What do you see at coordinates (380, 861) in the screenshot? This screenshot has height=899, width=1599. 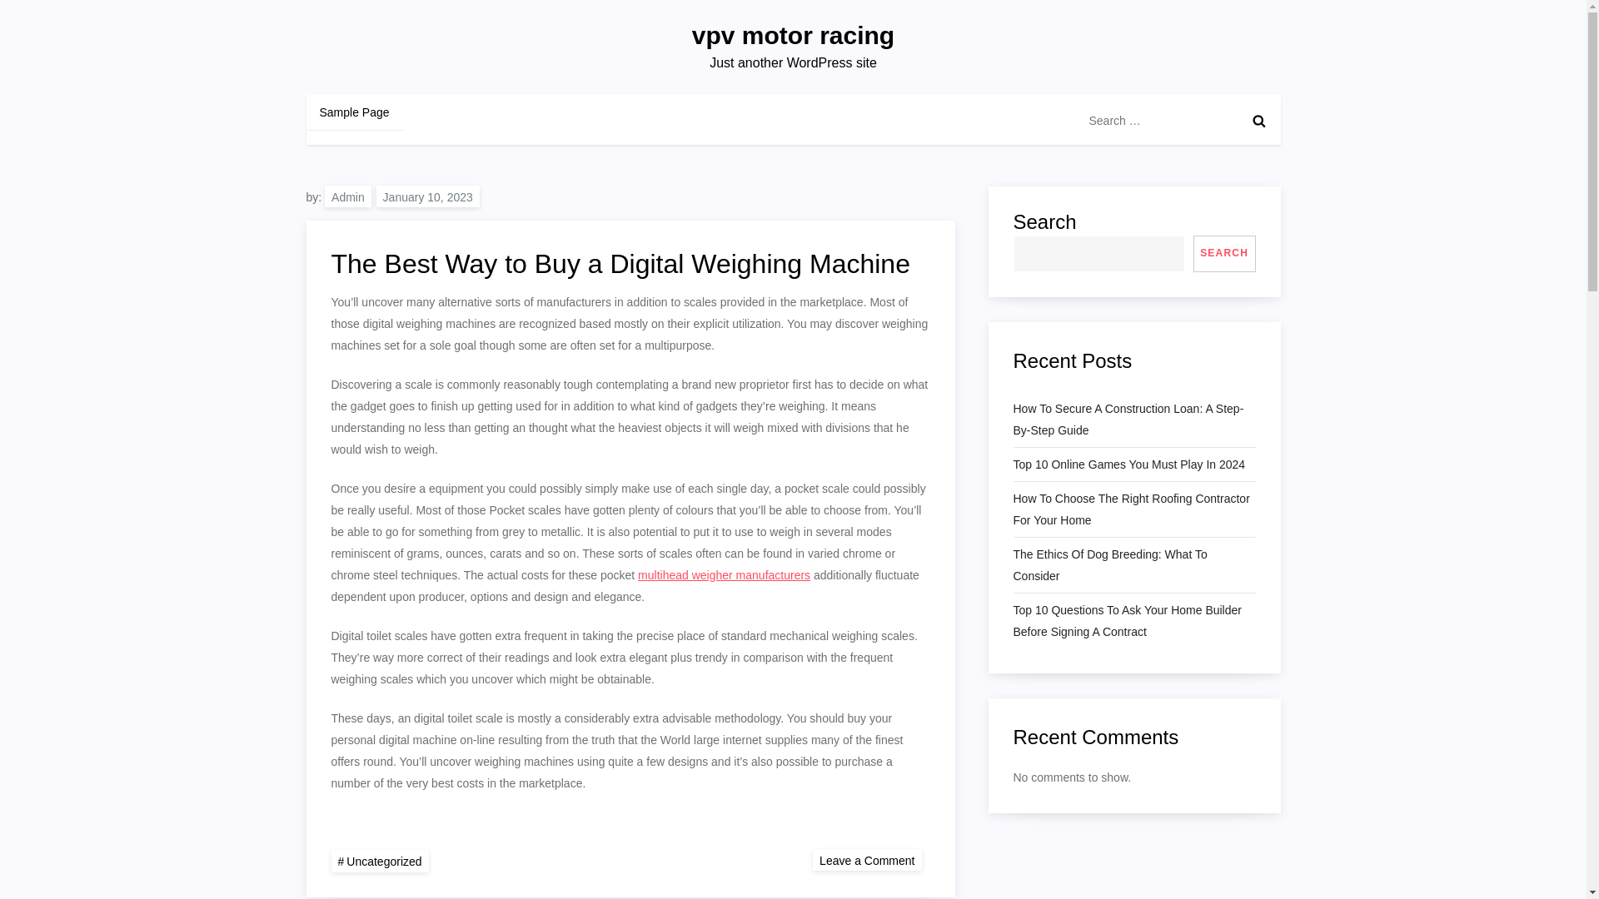 I see `Uncategorized` at bounding box center [380, 861].